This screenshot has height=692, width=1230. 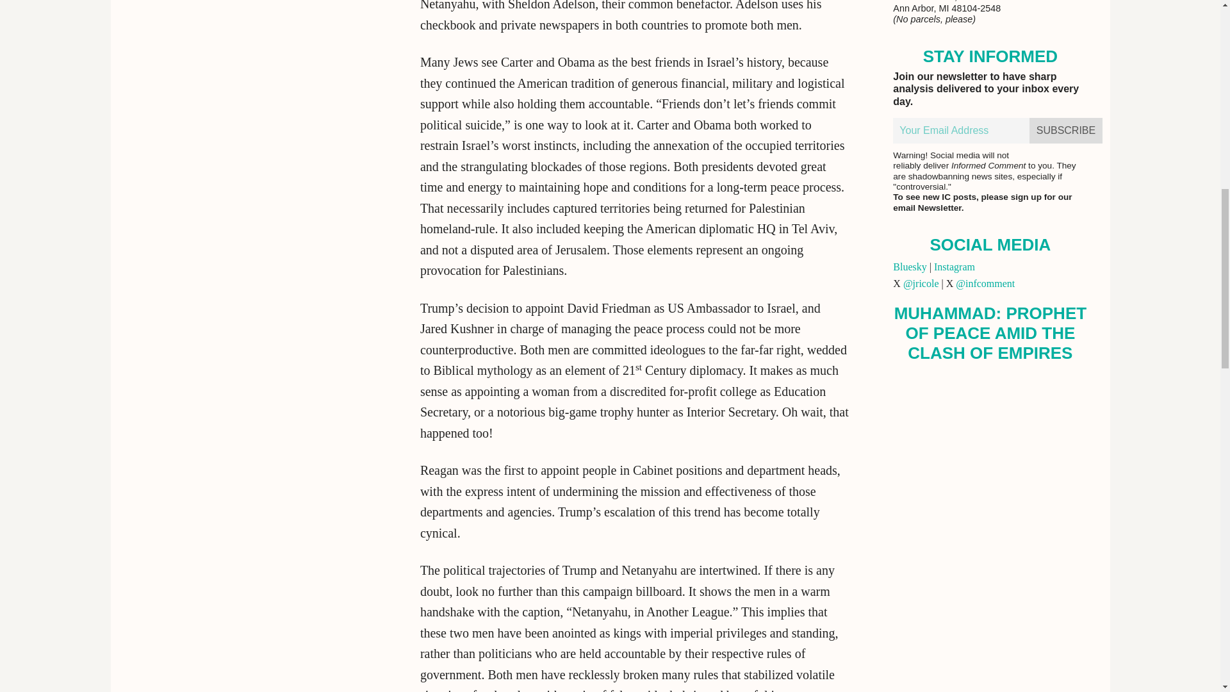 I want to click on Bluesky, so click(x=909, y=267).